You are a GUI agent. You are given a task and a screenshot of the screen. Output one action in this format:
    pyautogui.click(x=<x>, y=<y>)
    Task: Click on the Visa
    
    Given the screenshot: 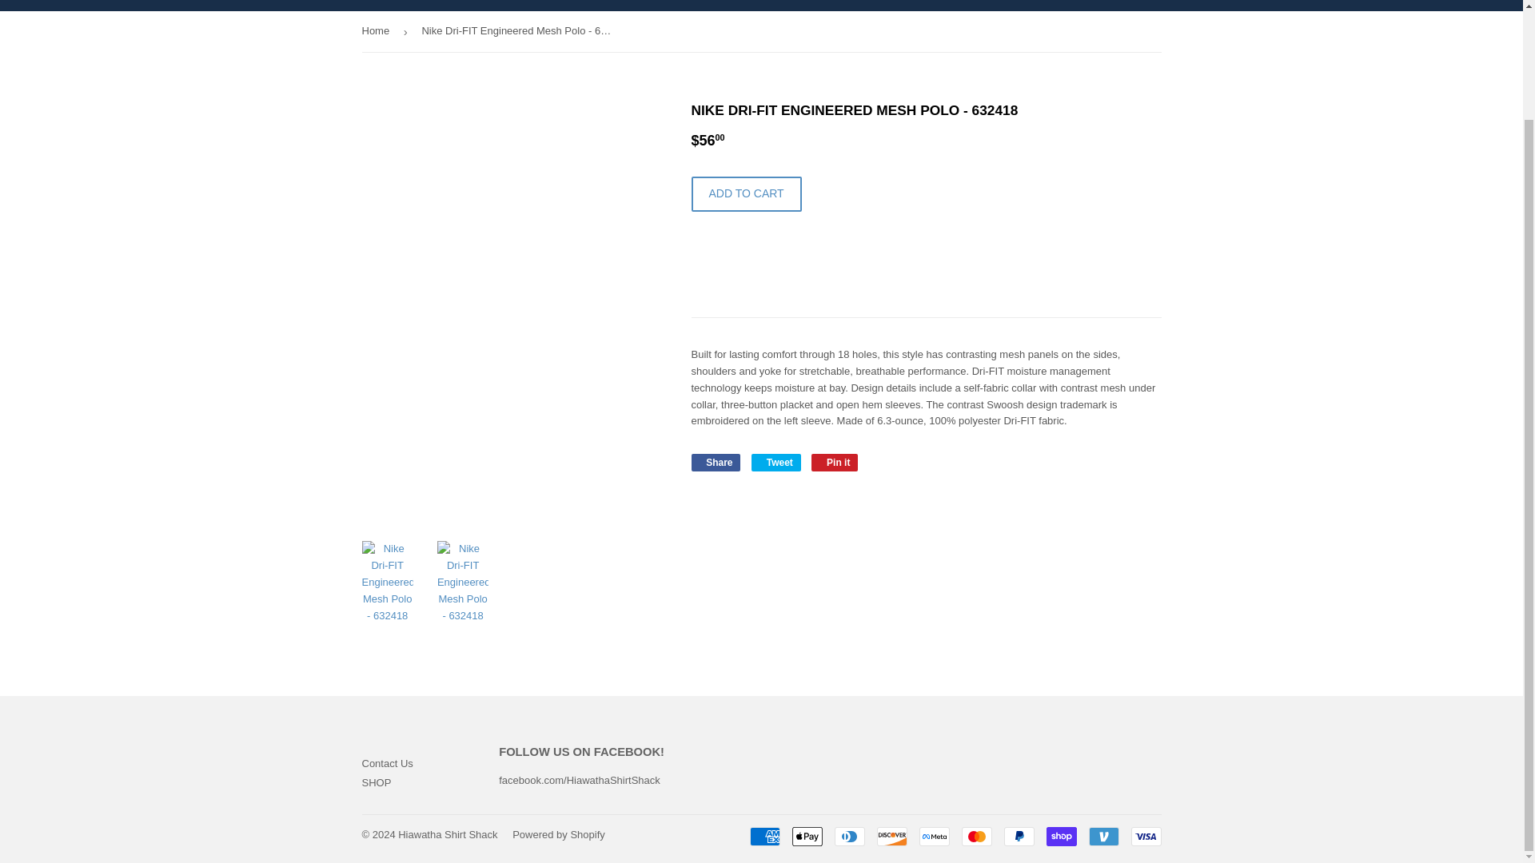 What is the action you would take?
    pyautogui.click(x=1145, y=836)
    